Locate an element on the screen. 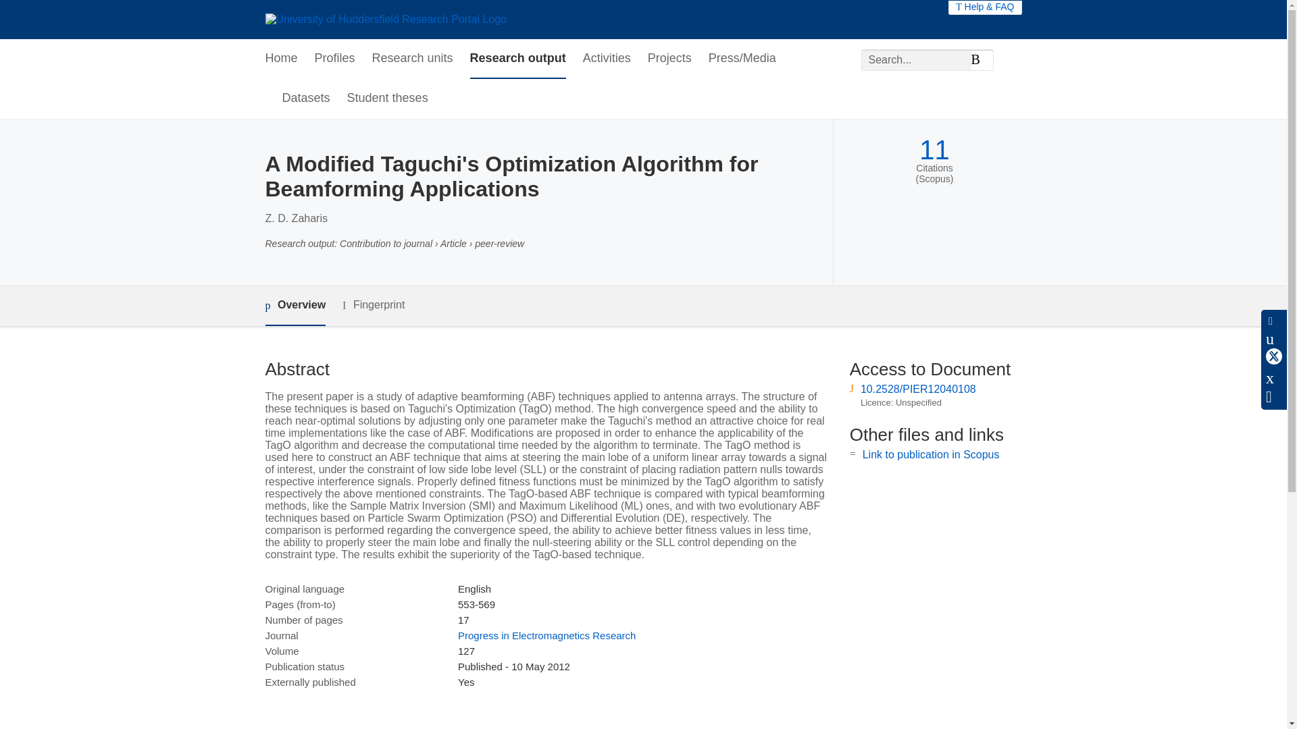 This screenshot has width=1297, height=729. Activities is located at coordinates (607, 59).